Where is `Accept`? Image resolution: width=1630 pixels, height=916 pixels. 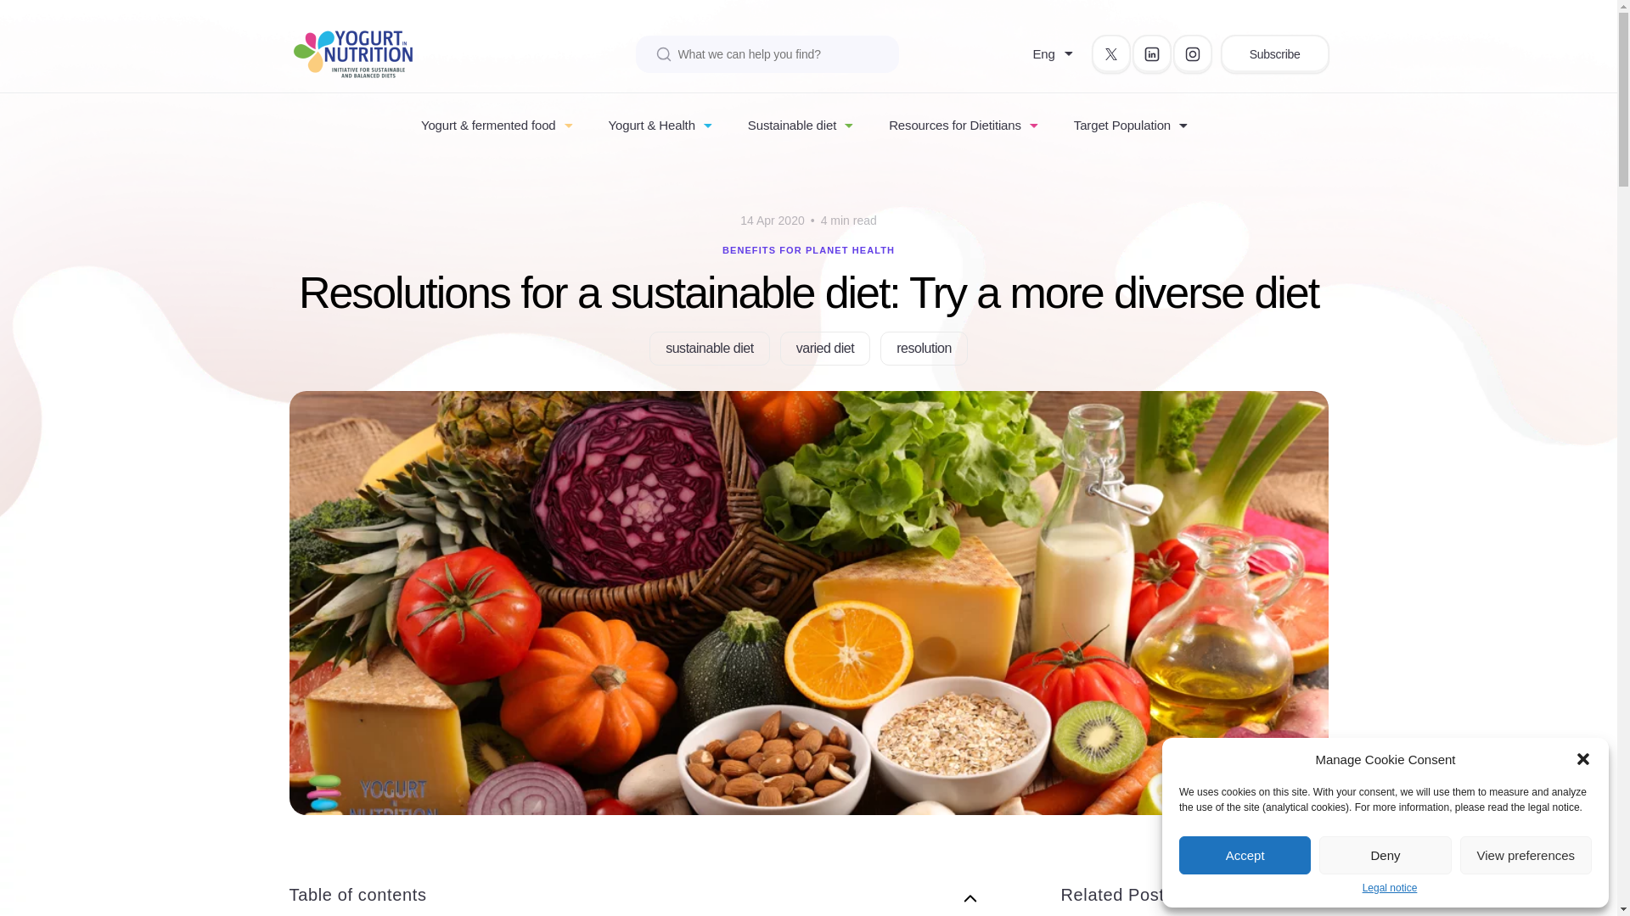
Accept is located at coordinates (1245, 855).